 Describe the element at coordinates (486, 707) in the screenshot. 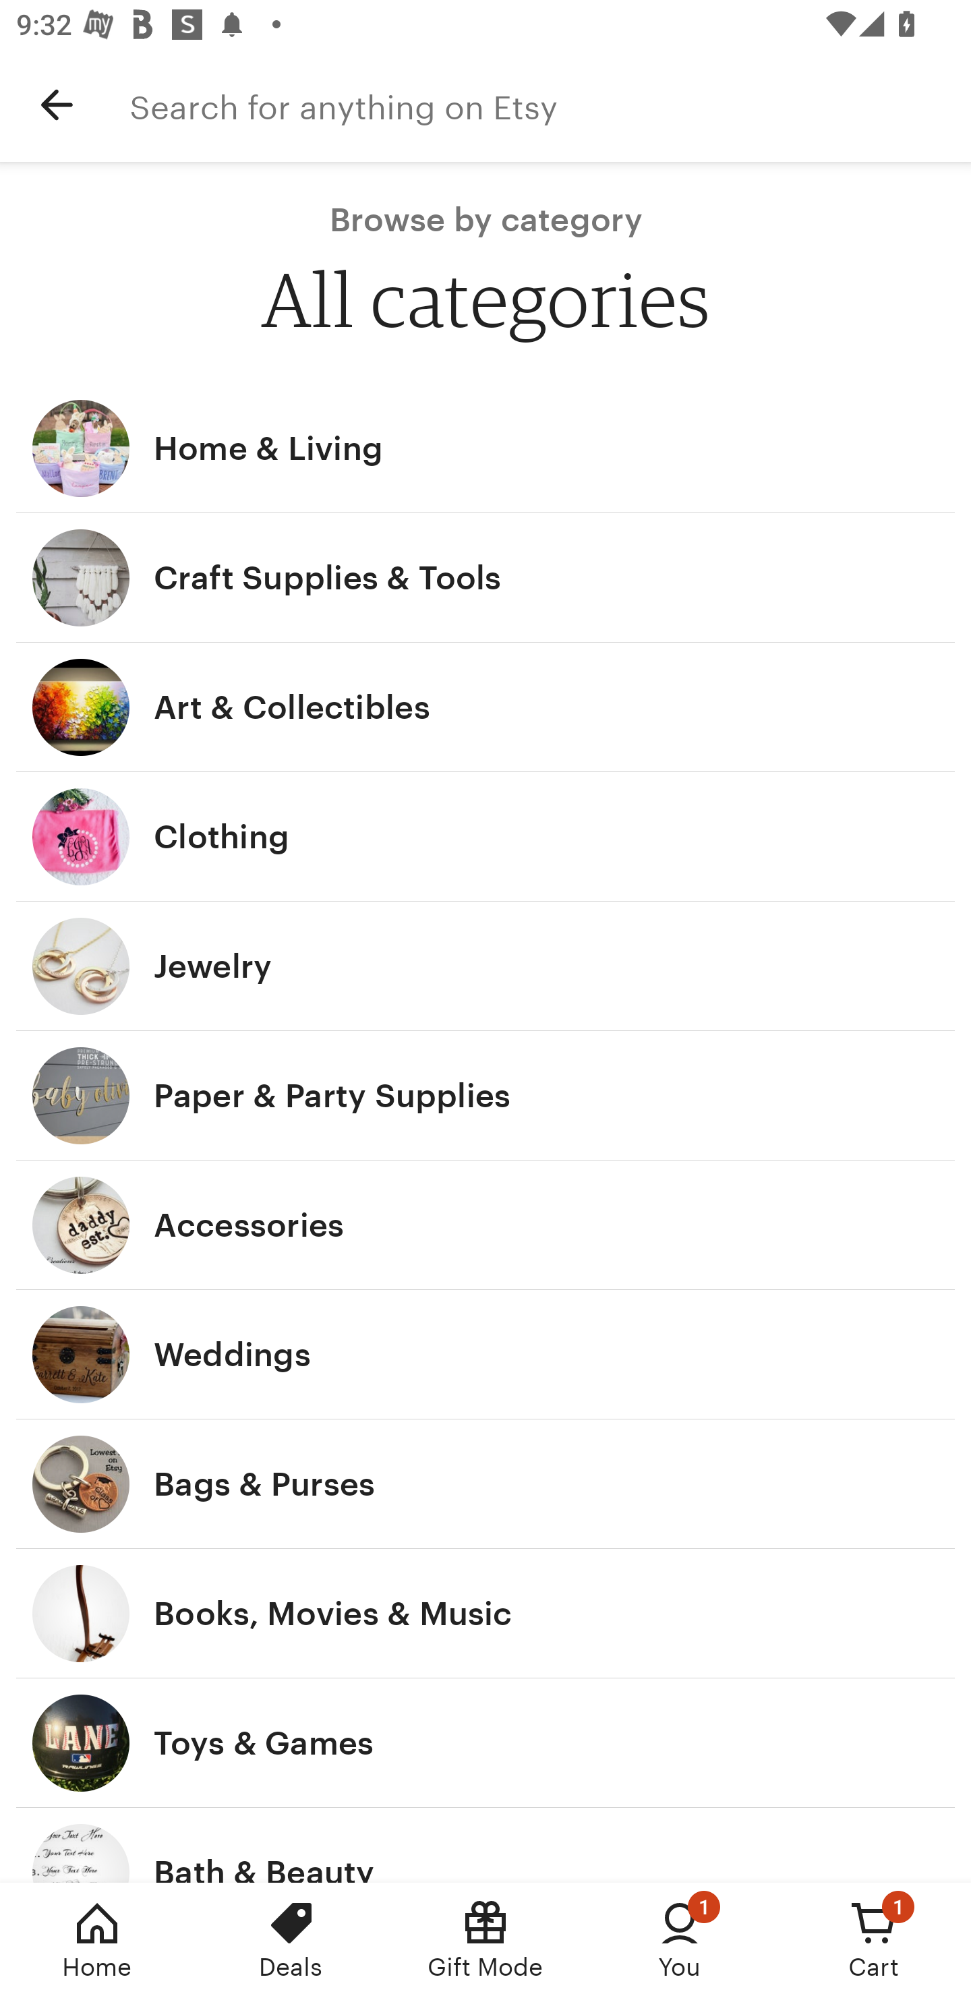

I see `Art & Collectibles` at that location.